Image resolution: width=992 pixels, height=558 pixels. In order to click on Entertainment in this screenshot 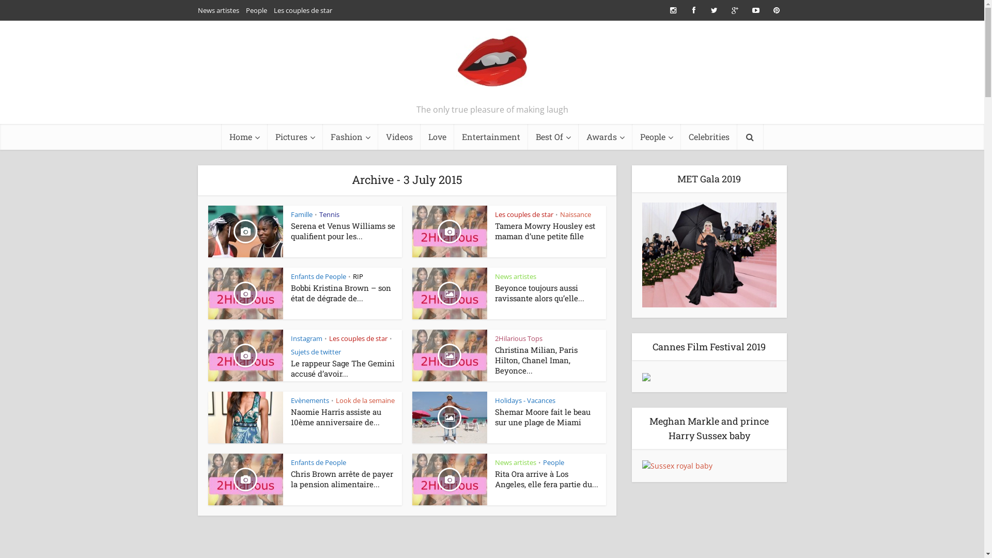, I will do `click(491, 137)`.